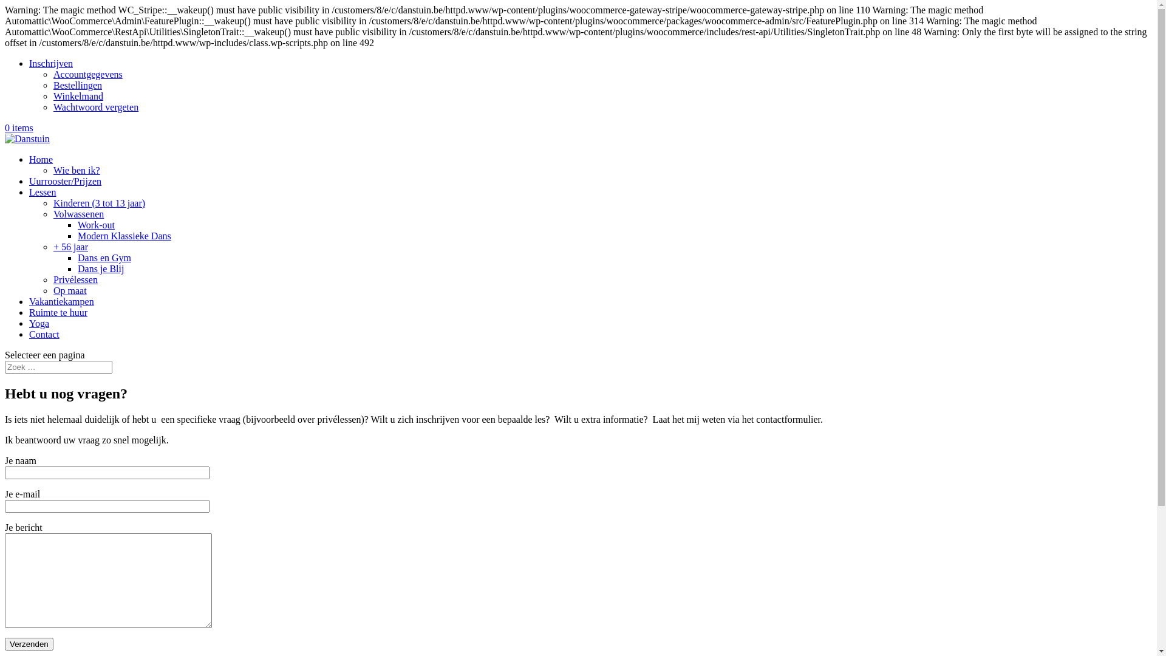 The width and height of the screenshot is (1166, 656). What do you see at coordinates (70, 290) in the screenshot?
I see `Op maat` at bounding box center [70, 290].